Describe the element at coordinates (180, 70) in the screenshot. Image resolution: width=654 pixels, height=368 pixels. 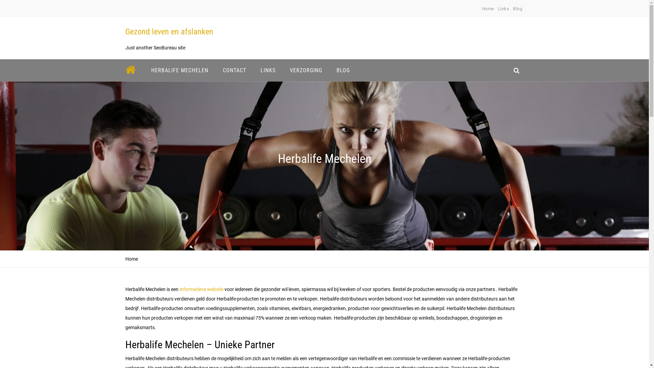
I see `HERBALIFE MECHELEN` at that location.